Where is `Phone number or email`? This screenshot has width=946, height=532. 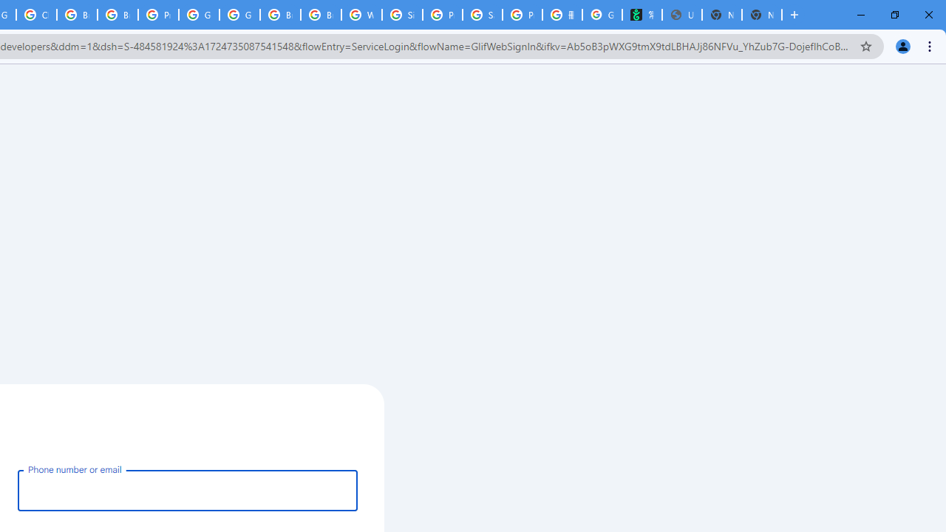 Phone number or email is located at coordinates (188, 490).